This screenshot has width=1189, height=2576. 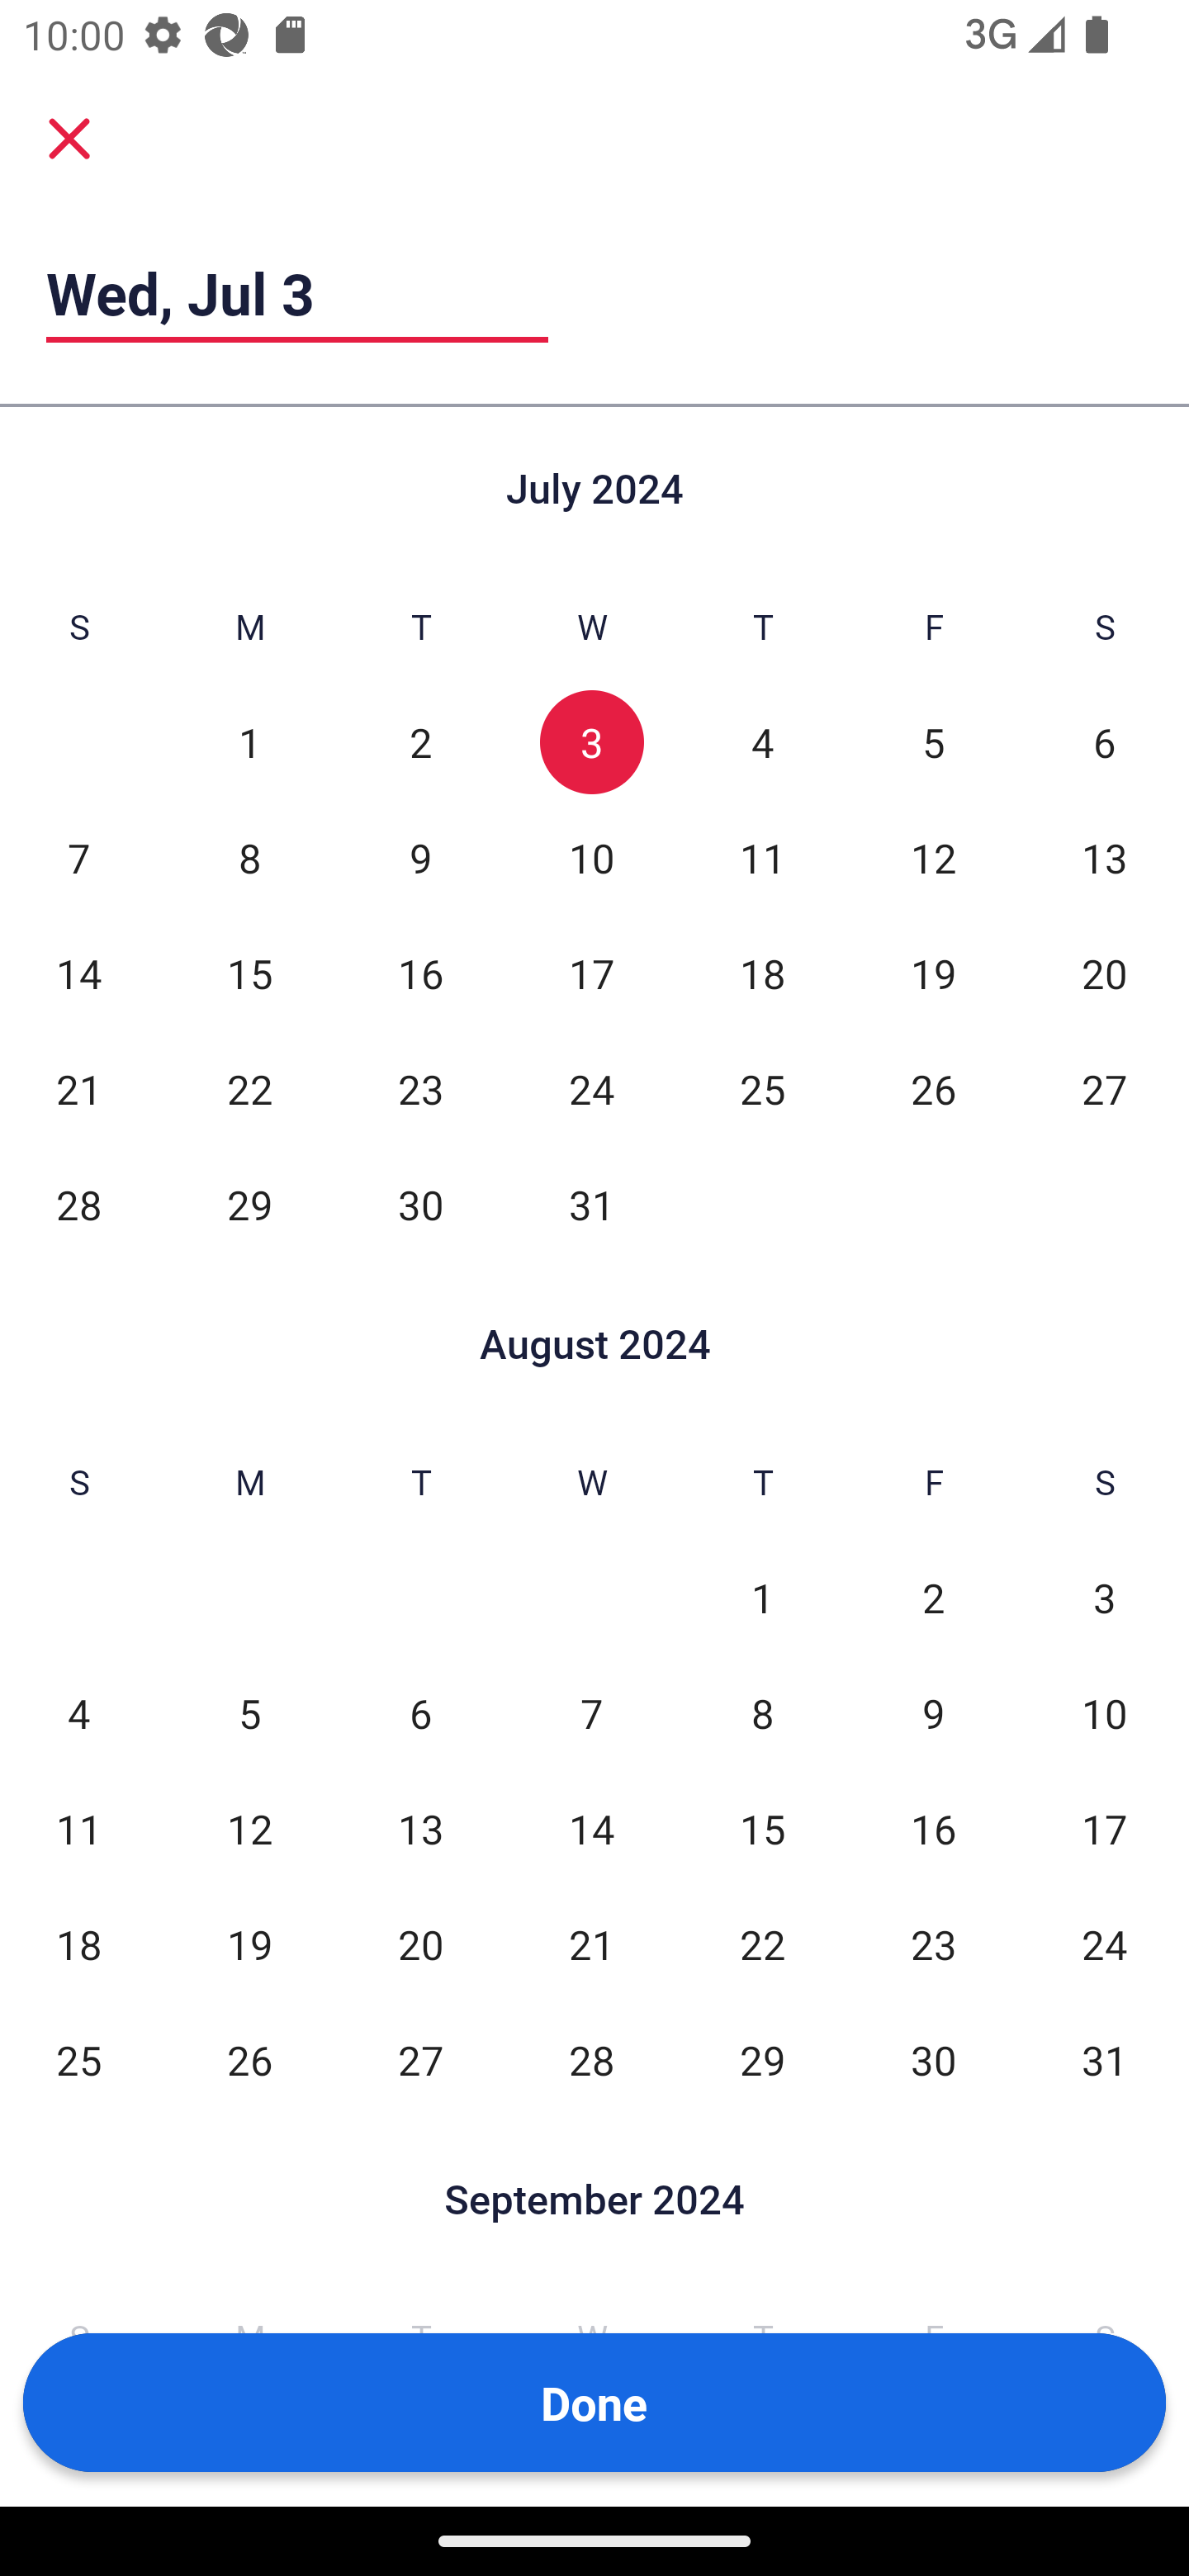 What do you see at coordinates (591, 2059) in the screenshot?
I see `28 Wed, Aug 28, Not Selected` at bounding box center [591, 2059].